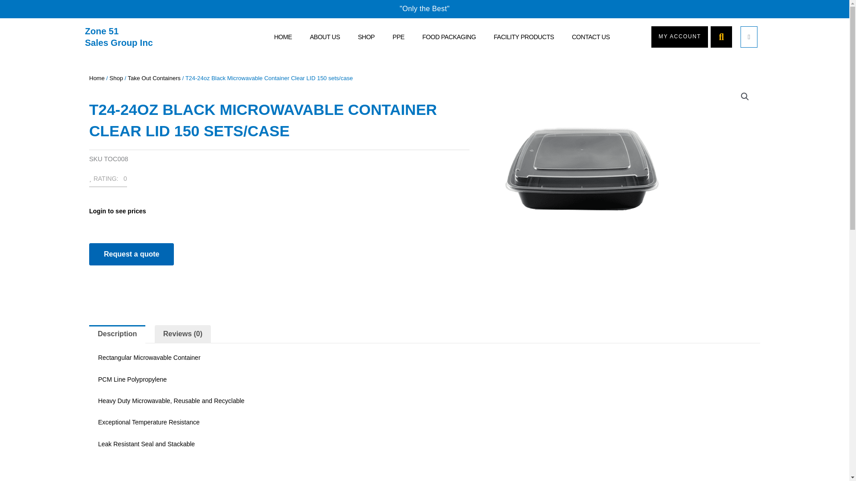 Image resolution: width=856 pixels, height=481 pixels. I want to click on Home, so click(590, 37).